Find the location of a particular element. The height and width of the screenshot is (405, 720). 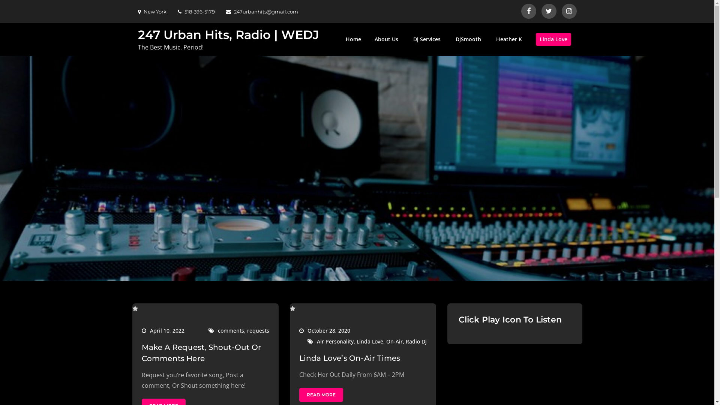

requests is located at coordinates (258, 331).